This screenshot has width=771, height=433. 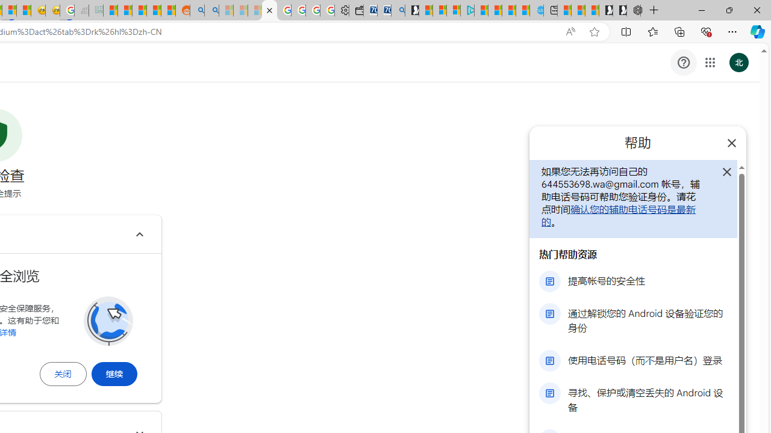 What do you see at coordinates (154, 11) in the screenshot?
I see `Student Loan Update: Forgiveness Program Ends This Month` at bounding box center [154, 11].